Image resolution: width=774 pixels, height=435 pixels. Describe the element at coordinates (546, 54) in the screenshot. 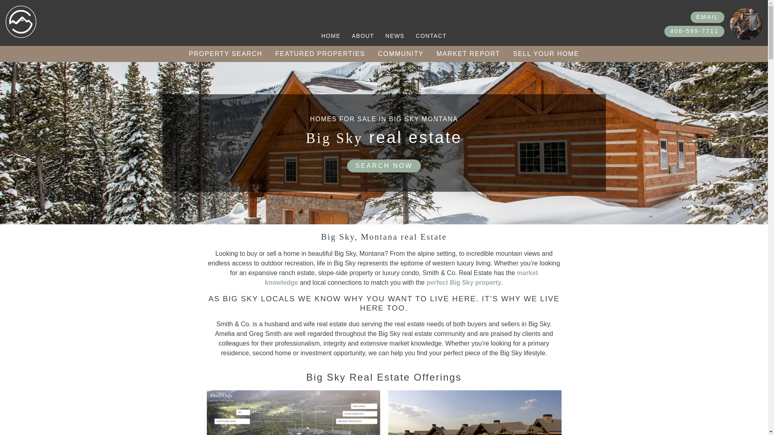

I see `SELL YOUR HOME` at that location.